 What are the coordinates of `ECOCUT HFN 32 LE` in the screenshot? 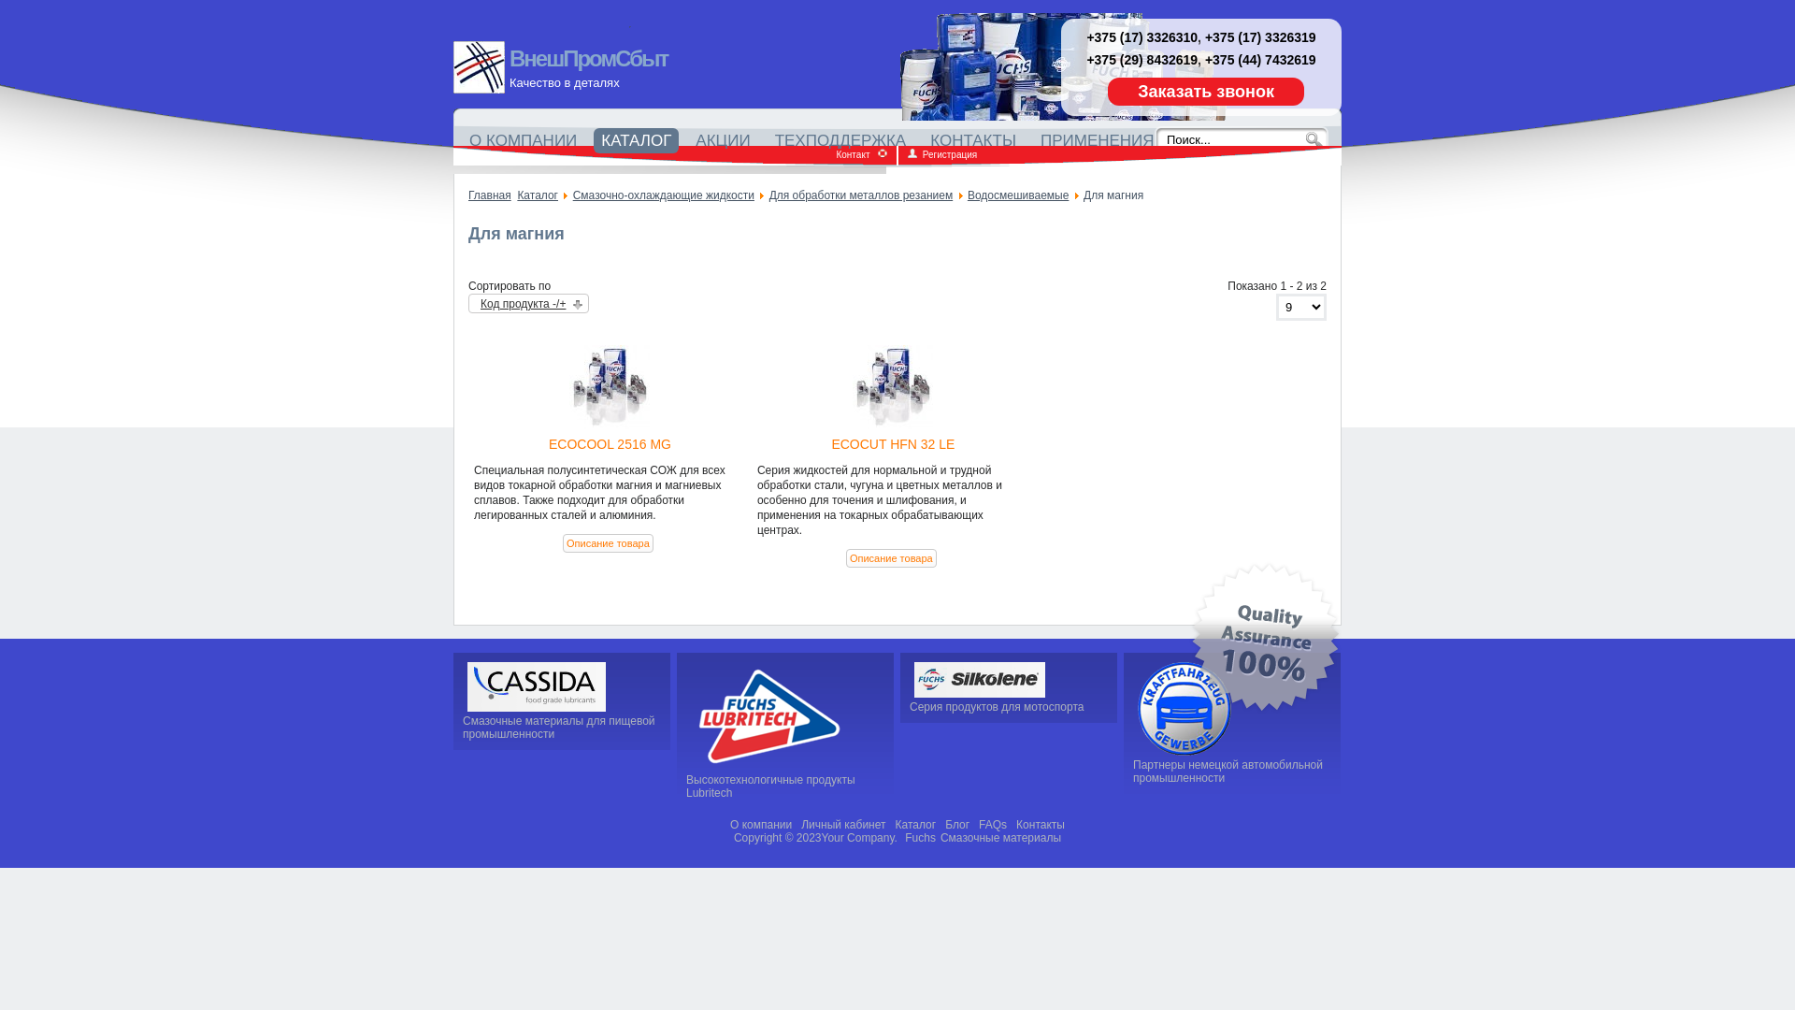 It's located at (893, 387).